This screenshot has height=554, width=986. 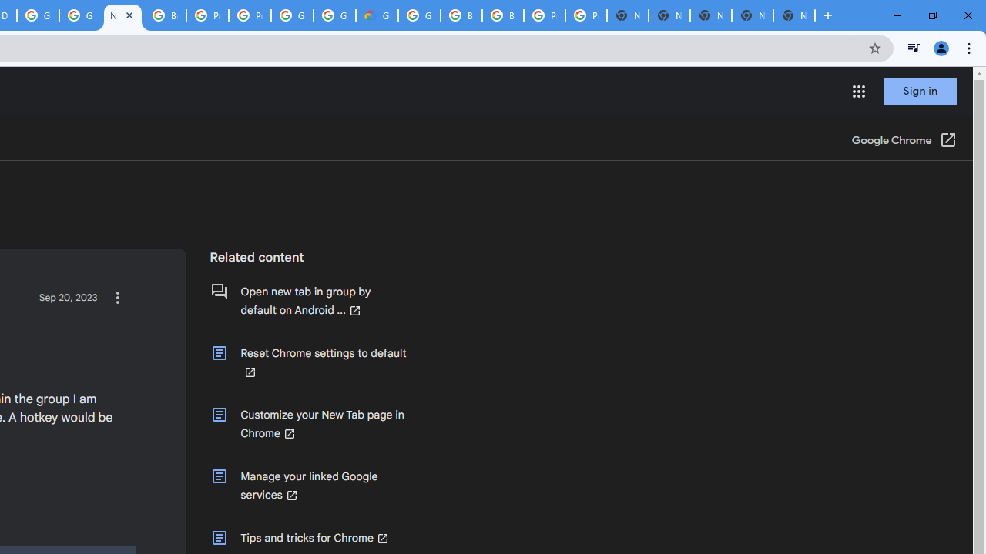 I want to click on Browse Chrome as a guest - Computer - Google Chrome Help, so click(x=461, y=15).